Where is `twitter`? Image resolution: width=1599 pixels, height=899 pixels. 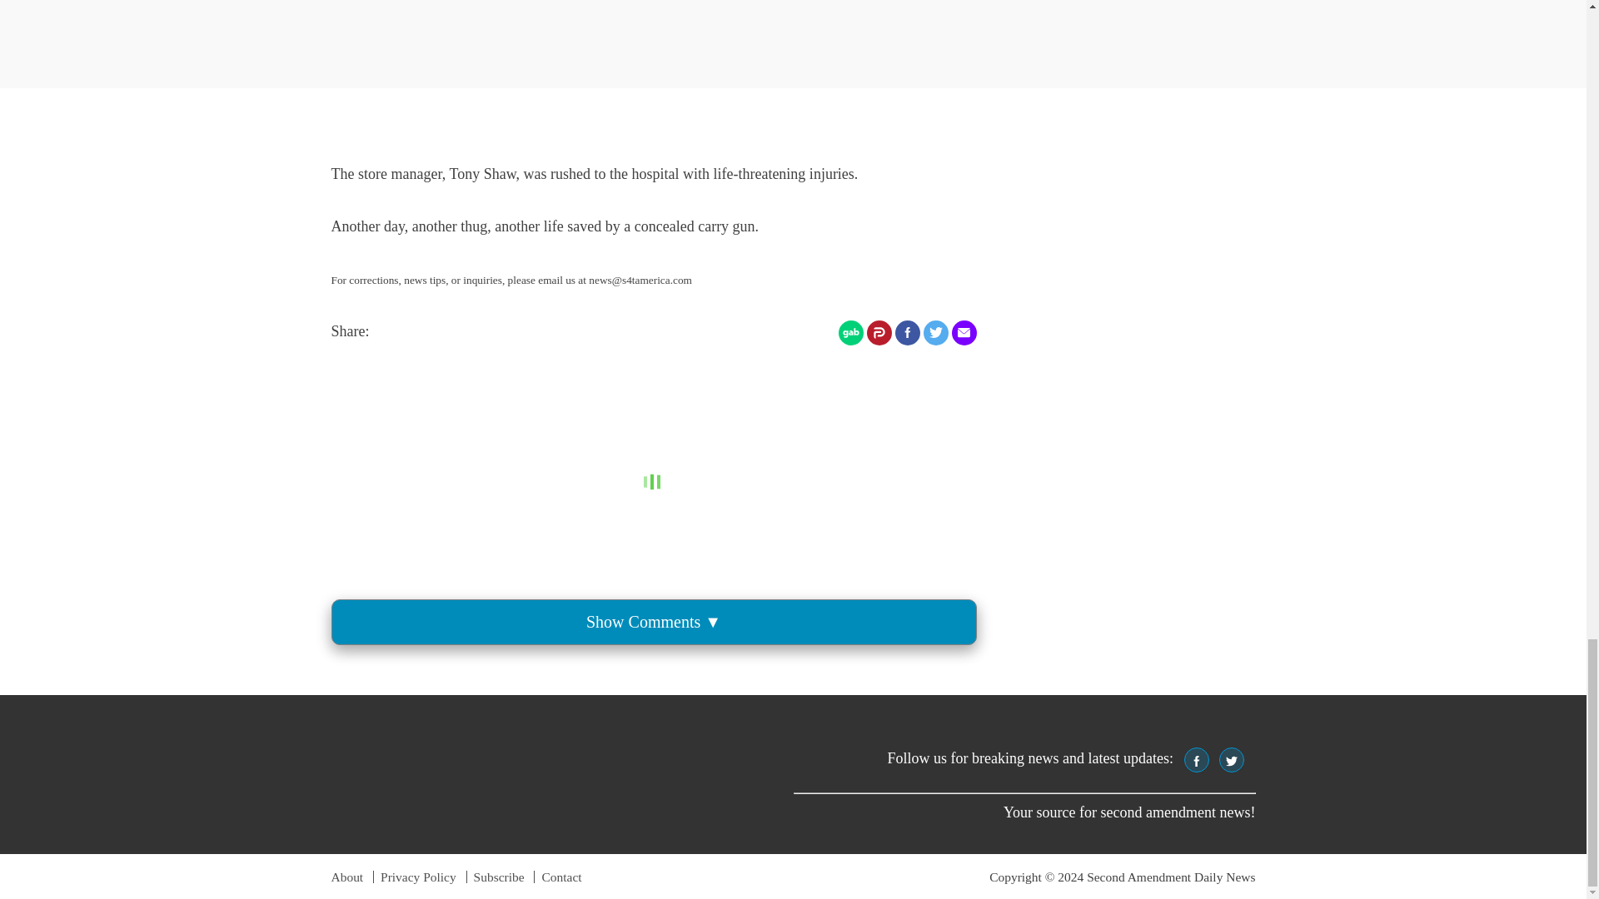
twitter is located at coordinates (1231, 759).